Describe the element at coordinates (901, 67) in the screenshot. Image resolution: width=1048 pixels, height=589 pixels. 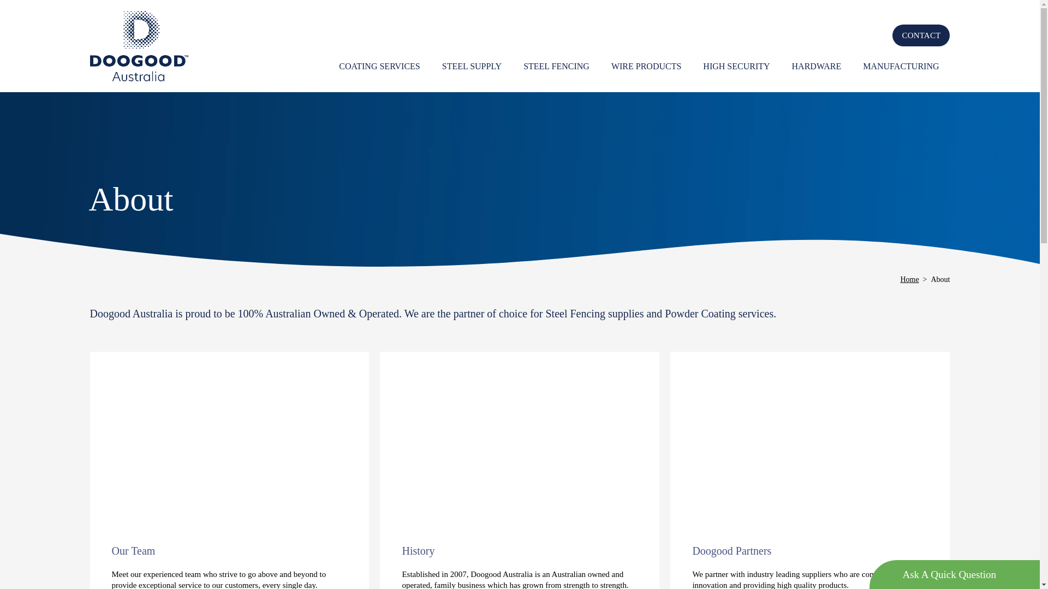
I see `MANUFACTURING` at that location.